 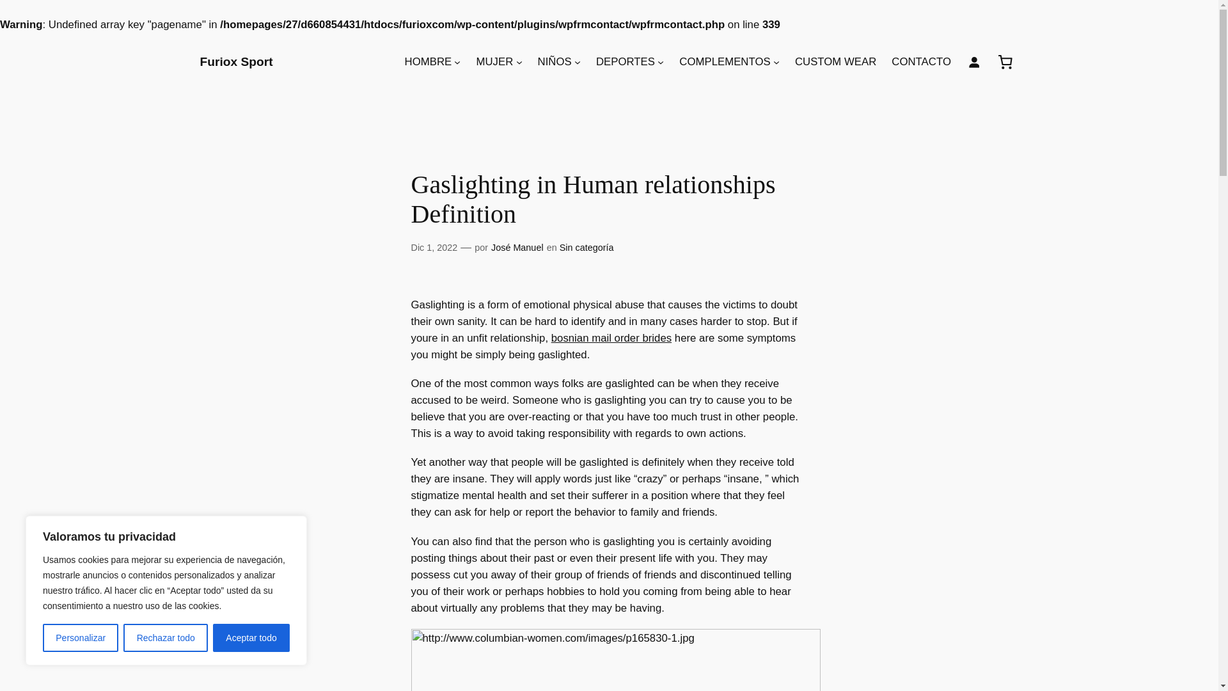 What do you see at coordinates (494, 62) in the screenshot?
I see `MUJER` at bounding box center [494, 62].